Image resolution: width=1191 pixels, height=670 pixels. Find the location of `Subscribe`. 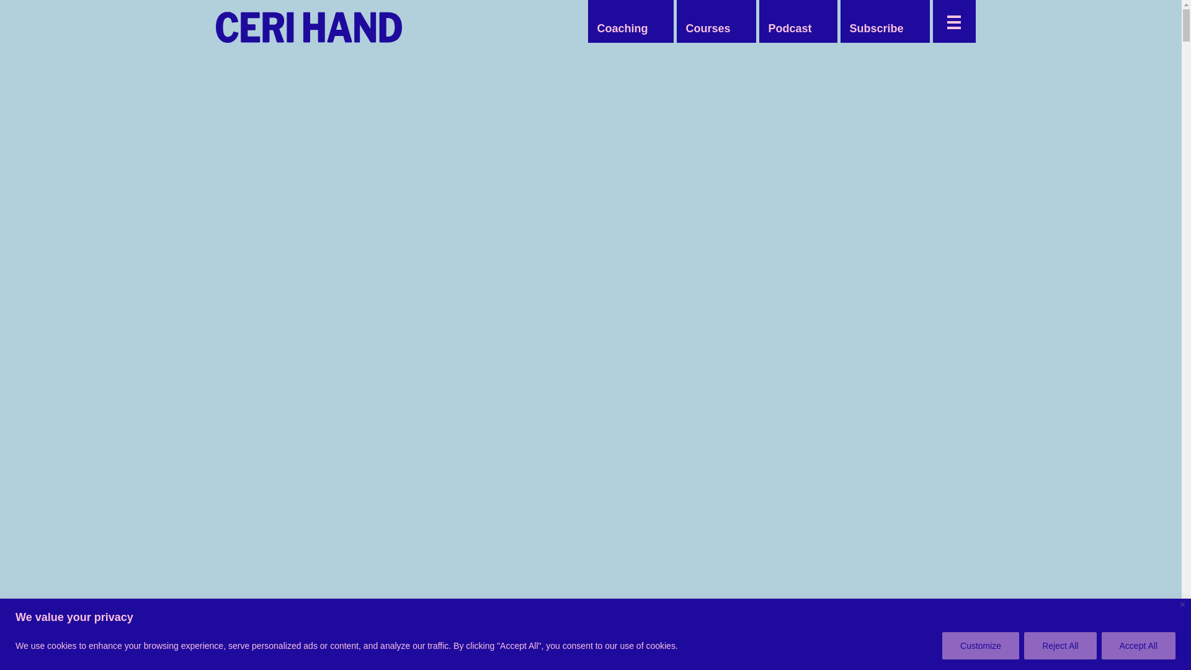

Subscribe is located at coordinates (876, 29).